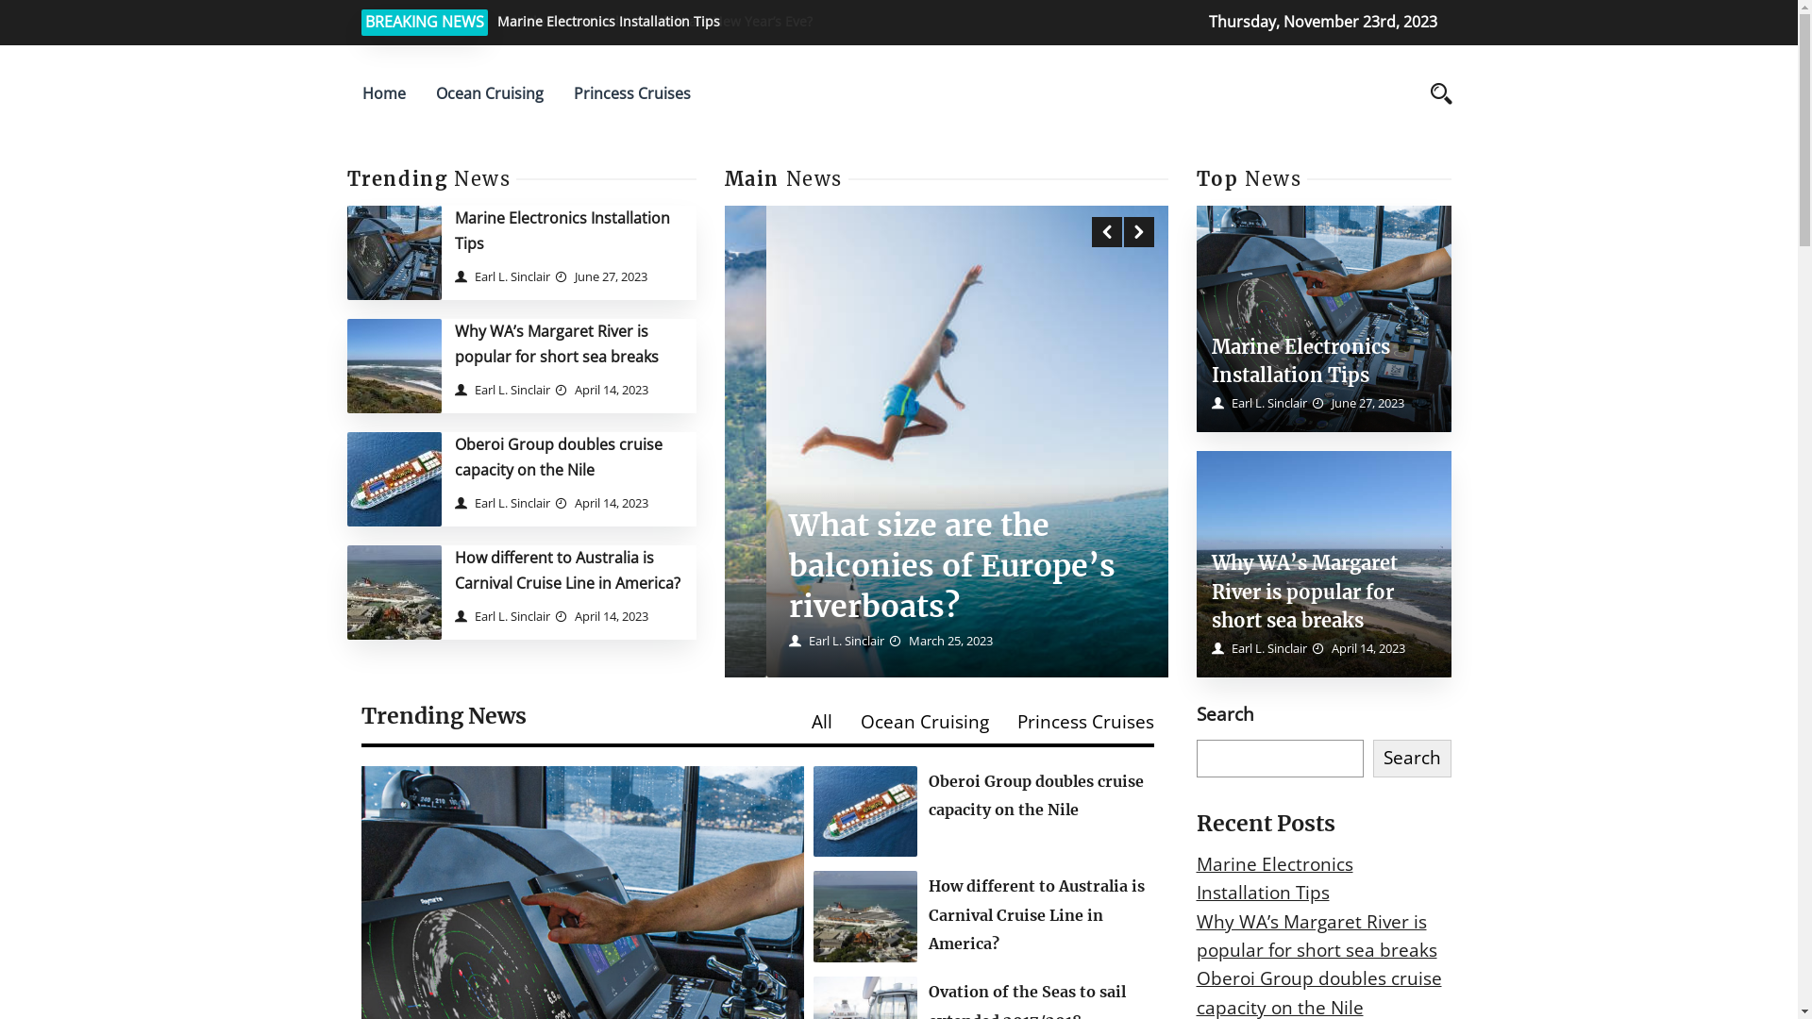  I want to click on Marine Electronics Installation Tips, so click(1275, 878).